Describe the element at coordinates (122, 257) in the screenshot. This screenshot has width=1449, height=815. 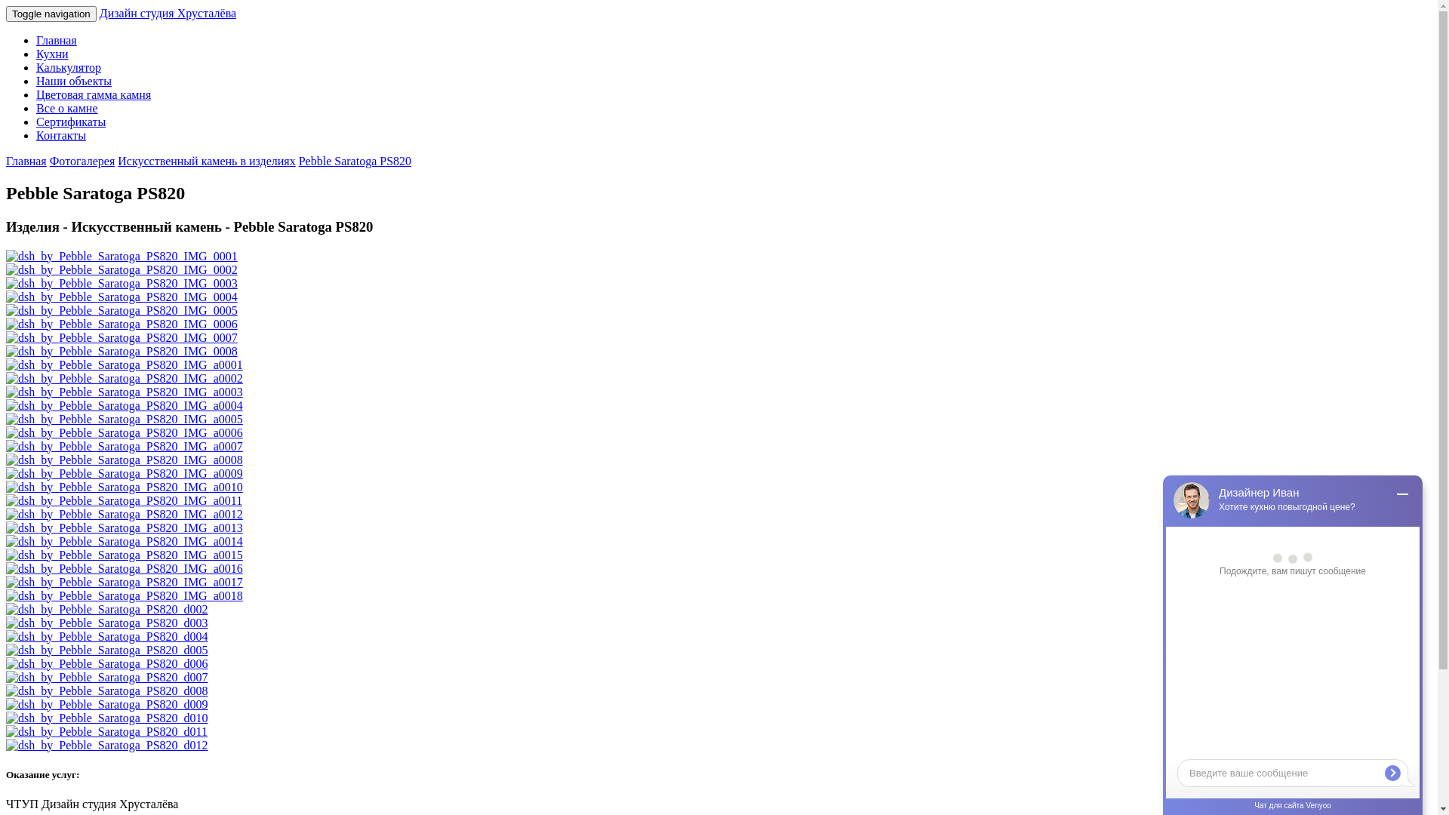
I see `dsh_by_Pebble_Saratoga_PS820_IMG_0001` at that location.